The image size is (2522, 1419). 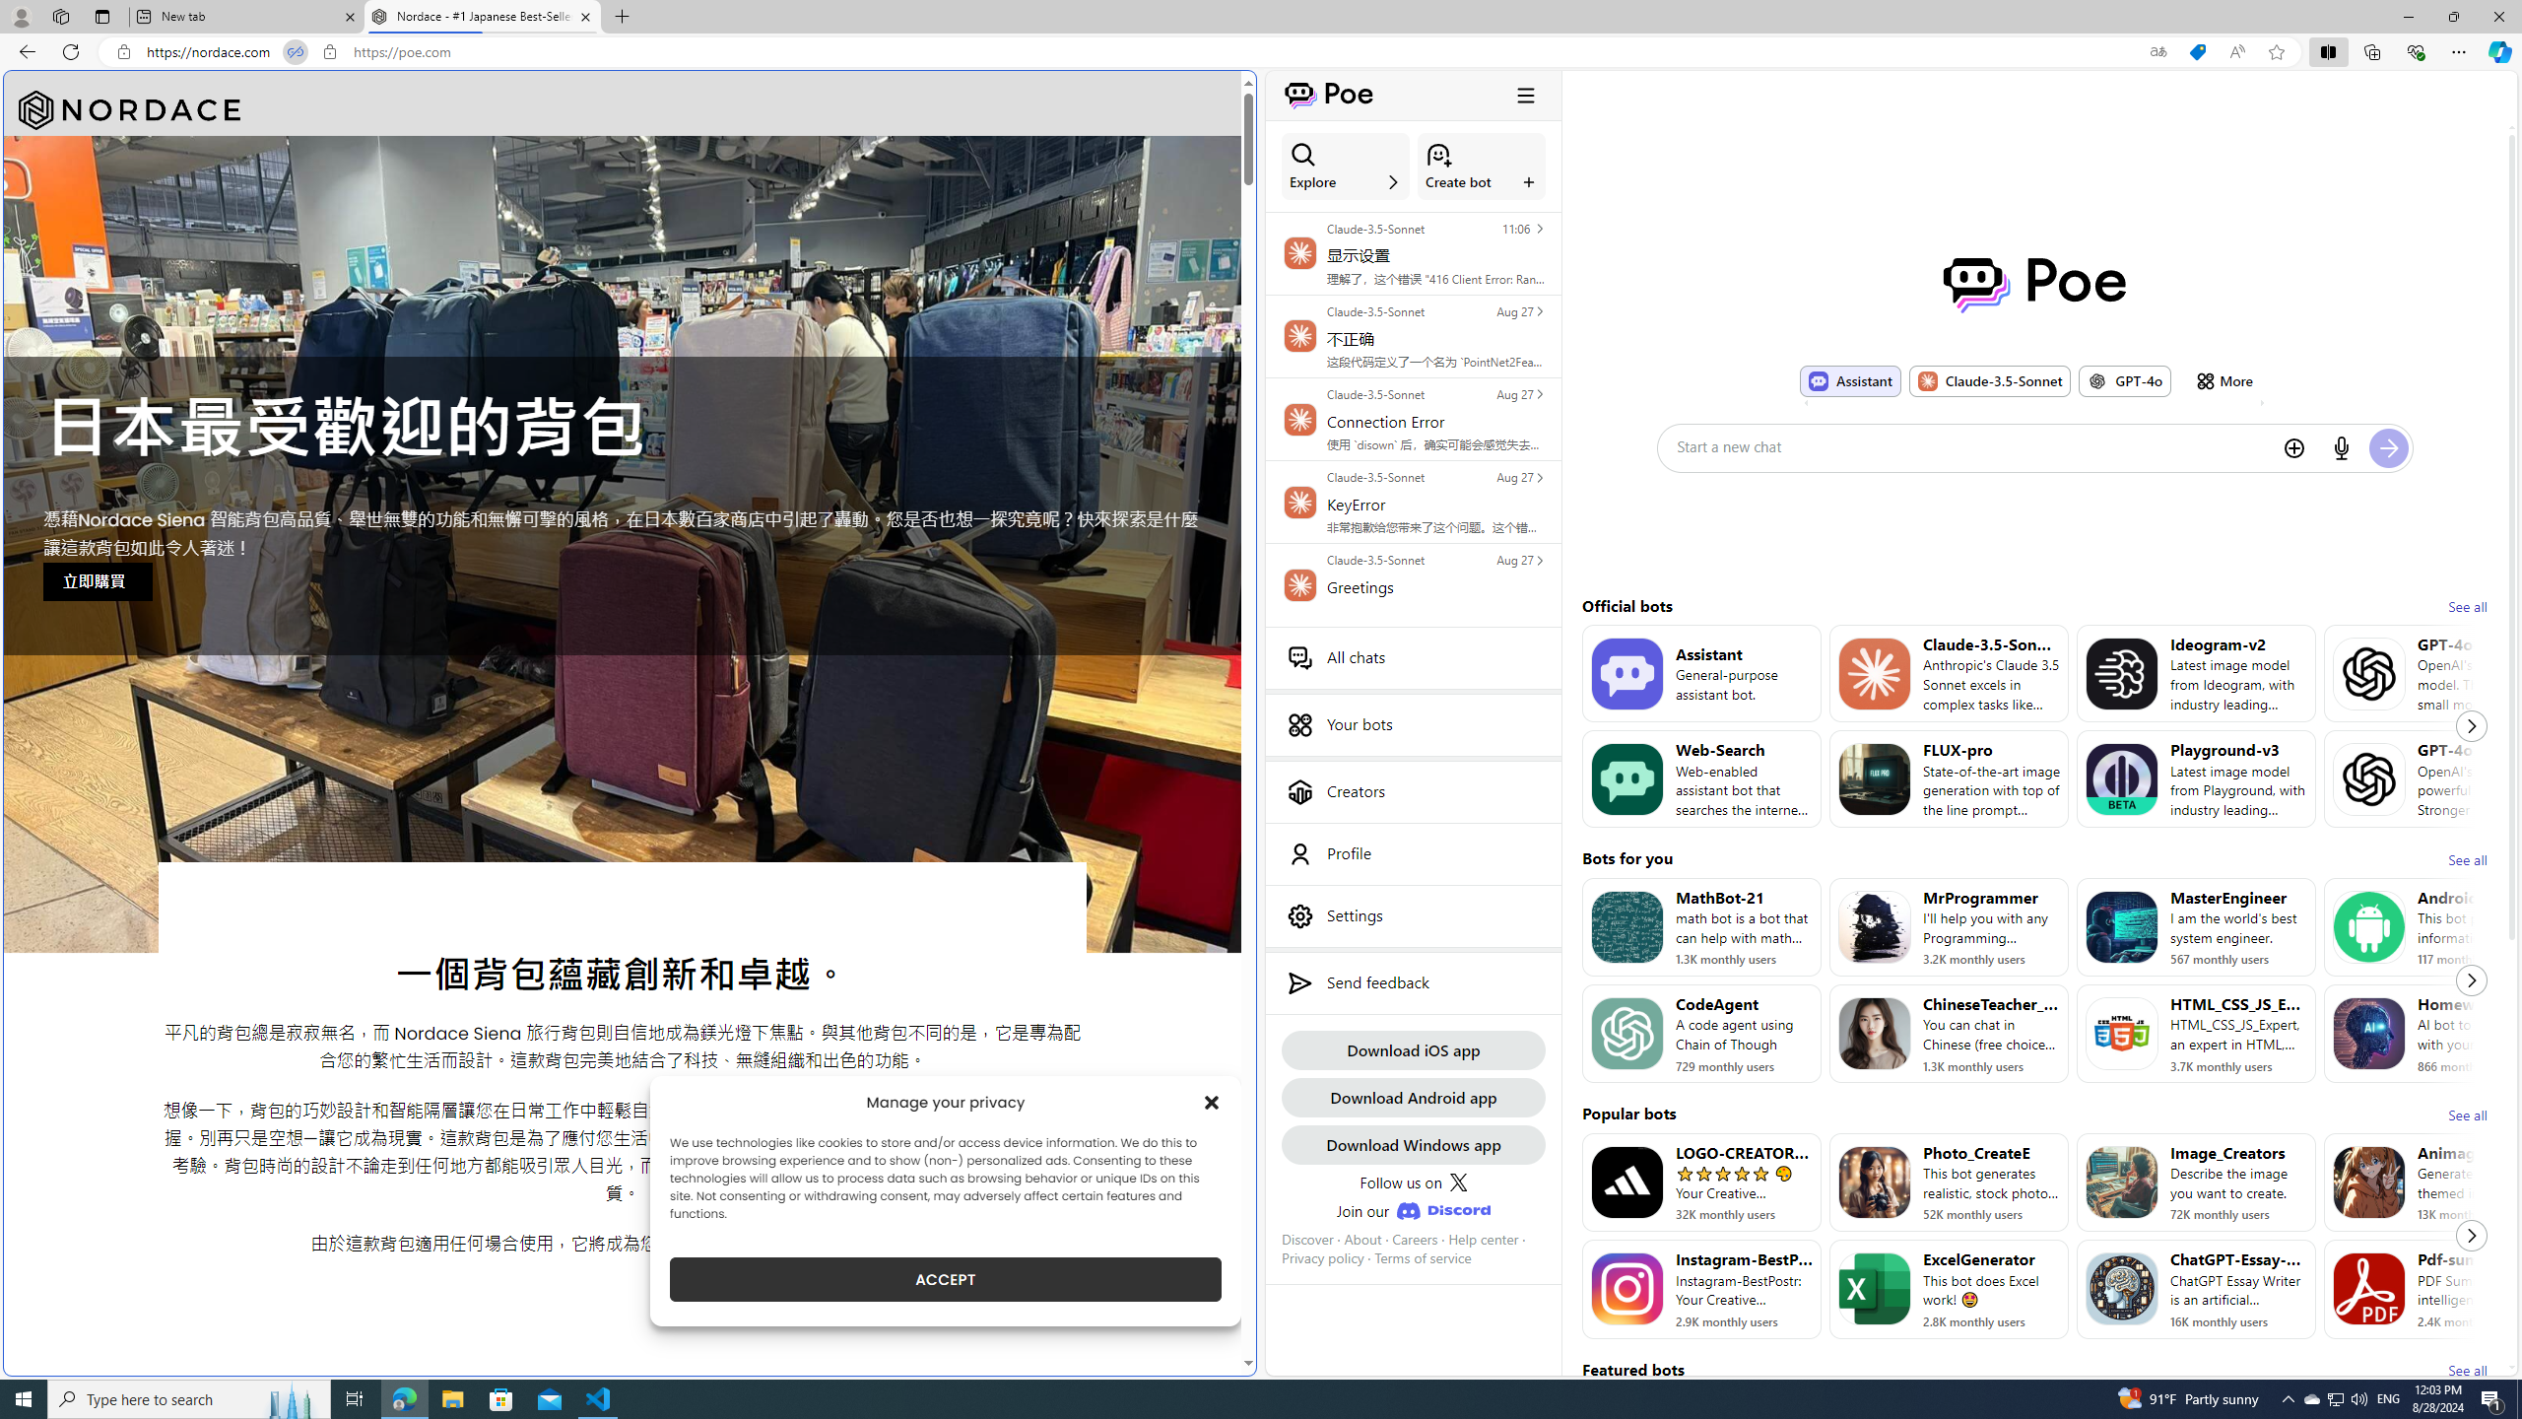 I want to click on All chats, so click(x=1413, y=657).